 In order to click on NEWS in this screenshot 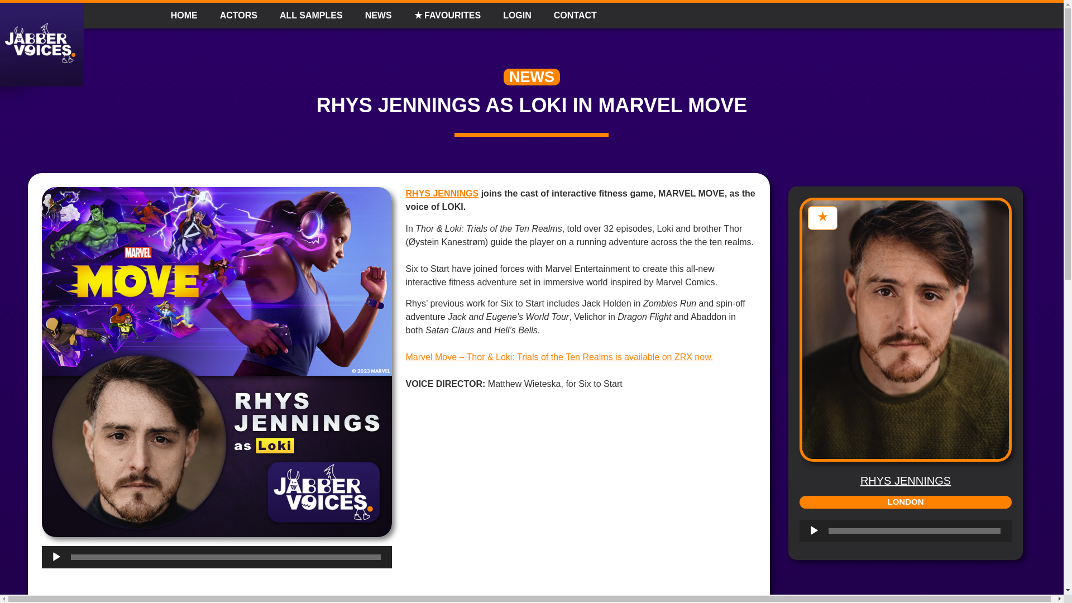, I will do `click(378, 16)`.